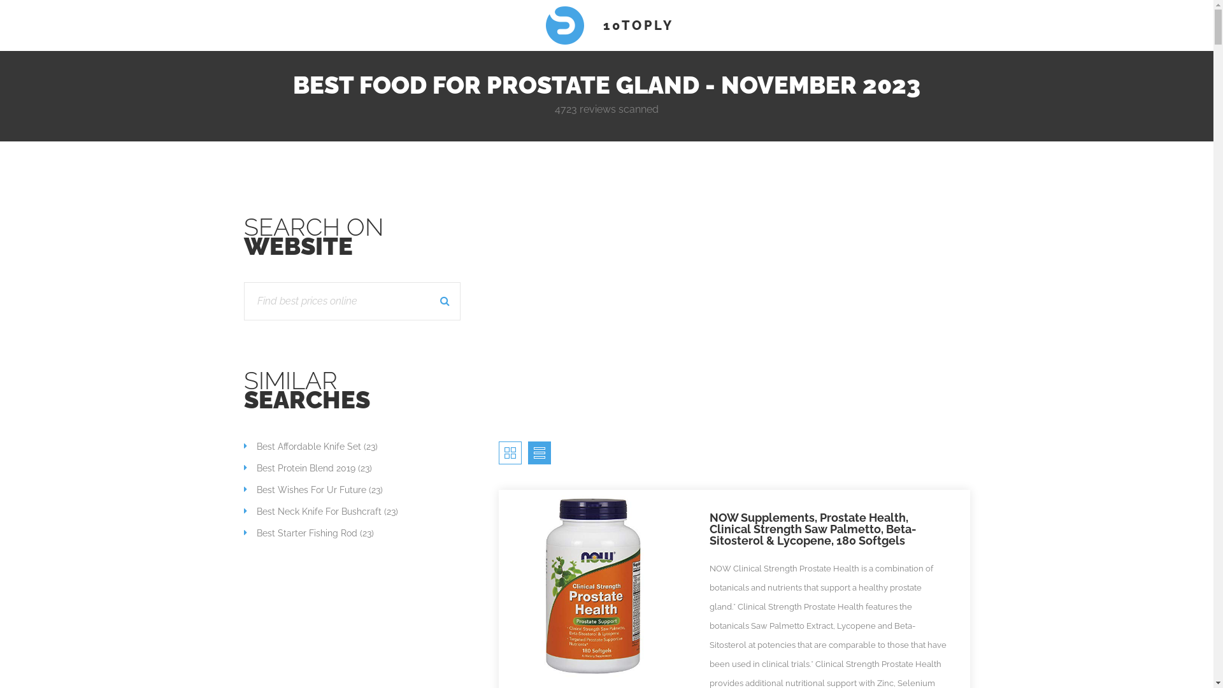  Describe the element at coordinates (606, 25) in the screenshot. I see `10TOPLY` at that location.